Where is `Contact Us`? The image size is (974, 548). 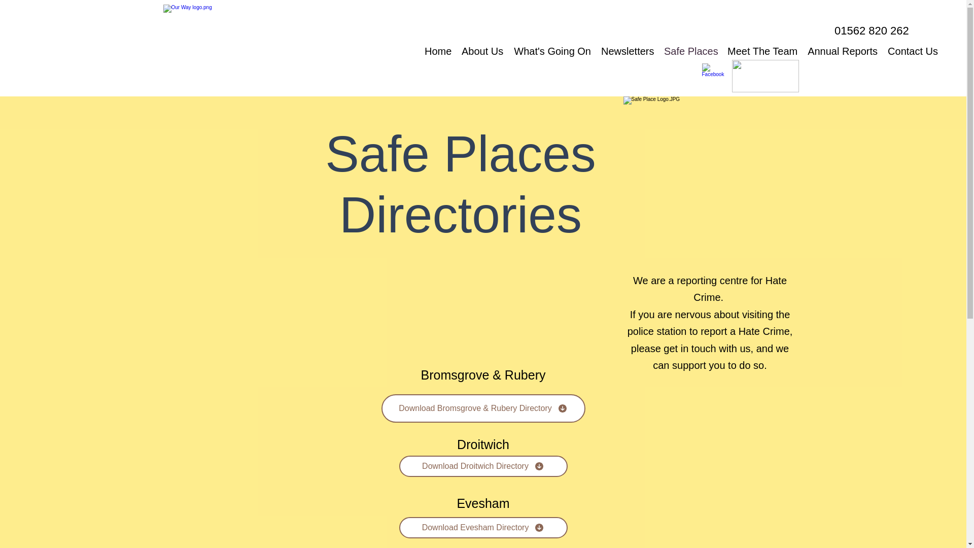
Contact Us is located at coordinates (912, 51).